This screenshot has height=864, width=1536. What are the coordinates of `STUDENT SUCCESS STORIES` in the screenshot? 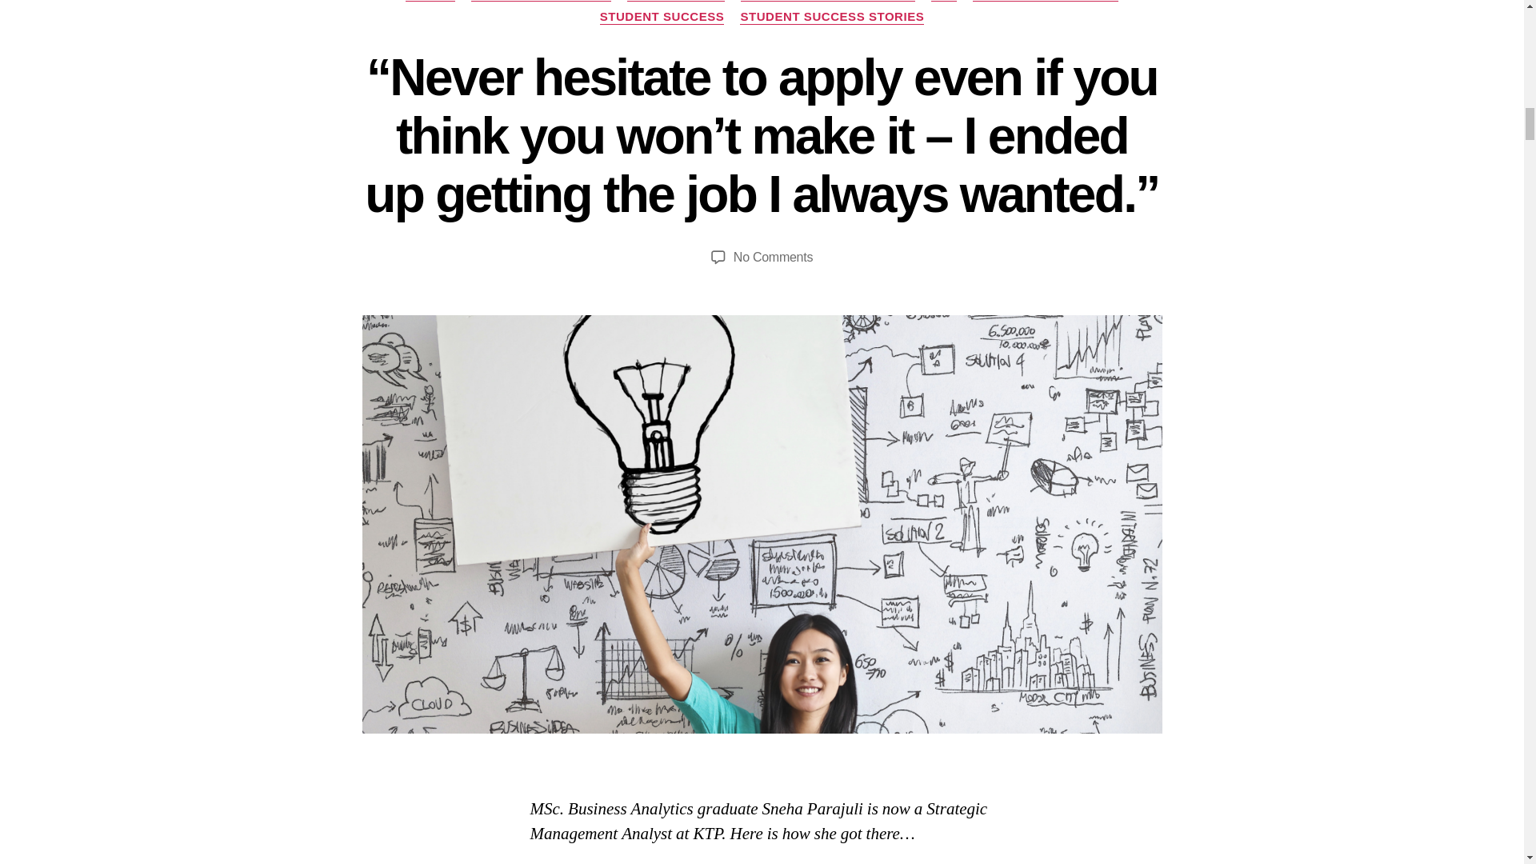 It's located at (832, 18).